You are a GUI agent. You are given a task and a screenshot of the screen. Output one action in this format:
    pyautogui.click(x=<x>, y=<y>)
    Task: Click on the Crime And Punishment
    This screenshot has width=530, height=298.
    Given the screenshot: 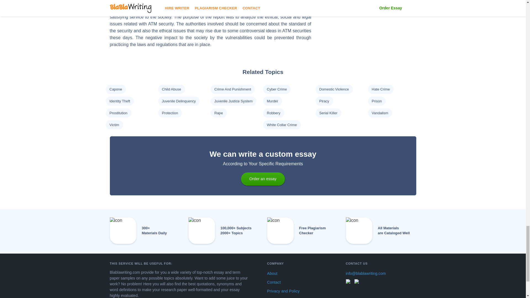 What is the action you would take?
    pyautogui.click(x=232, y=89)
    